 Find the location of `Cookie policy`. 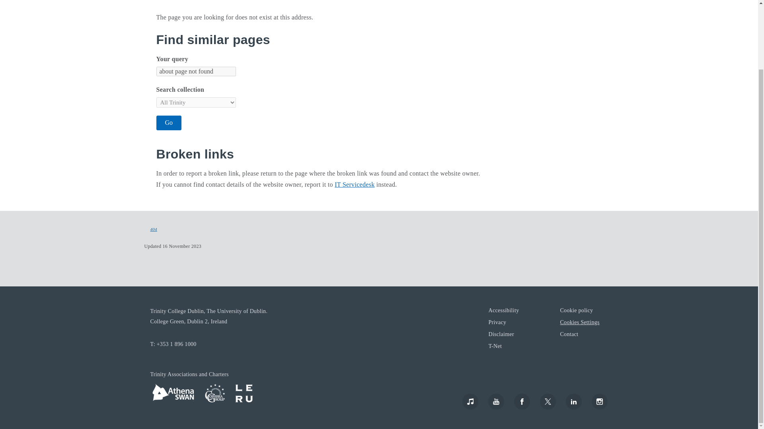

Cookie policy is located at coordinates (576, 310).